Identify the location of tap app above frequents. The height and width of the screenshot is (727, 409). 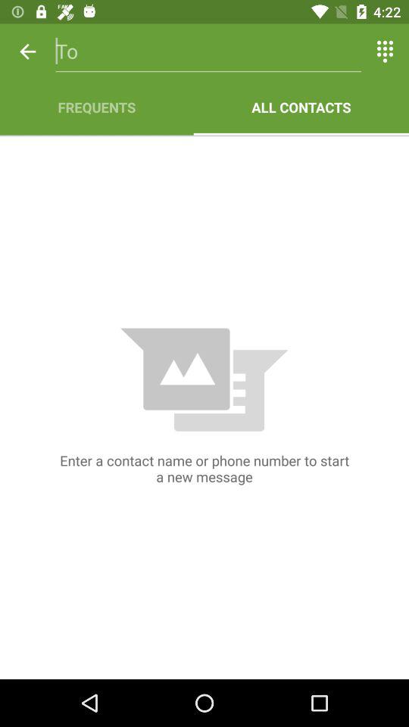
(208, 51).